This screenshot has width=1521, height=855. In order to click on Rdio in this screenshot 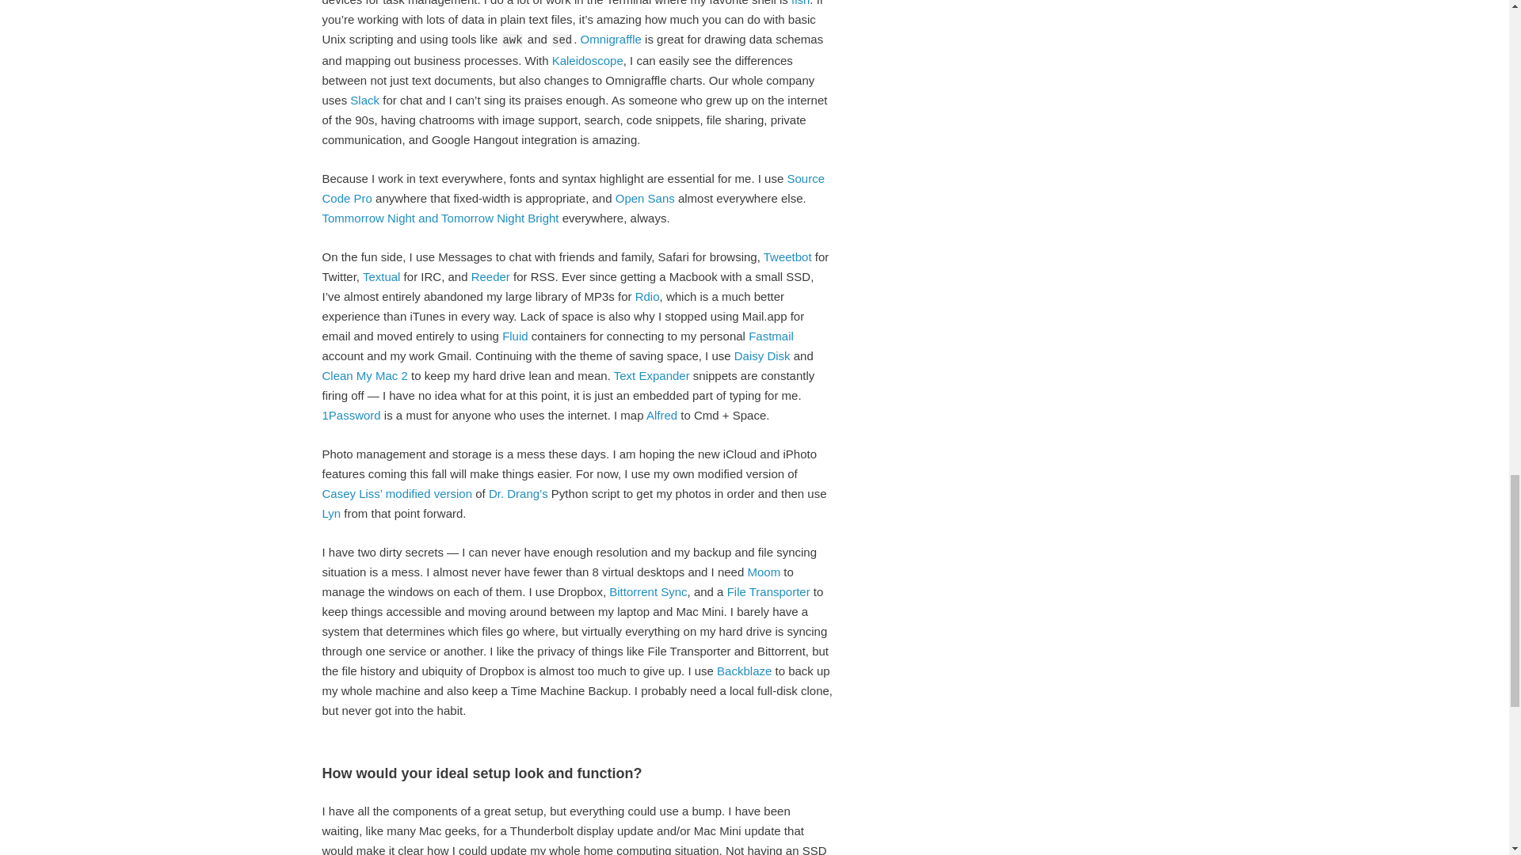, I will do `click(648, 296)`.